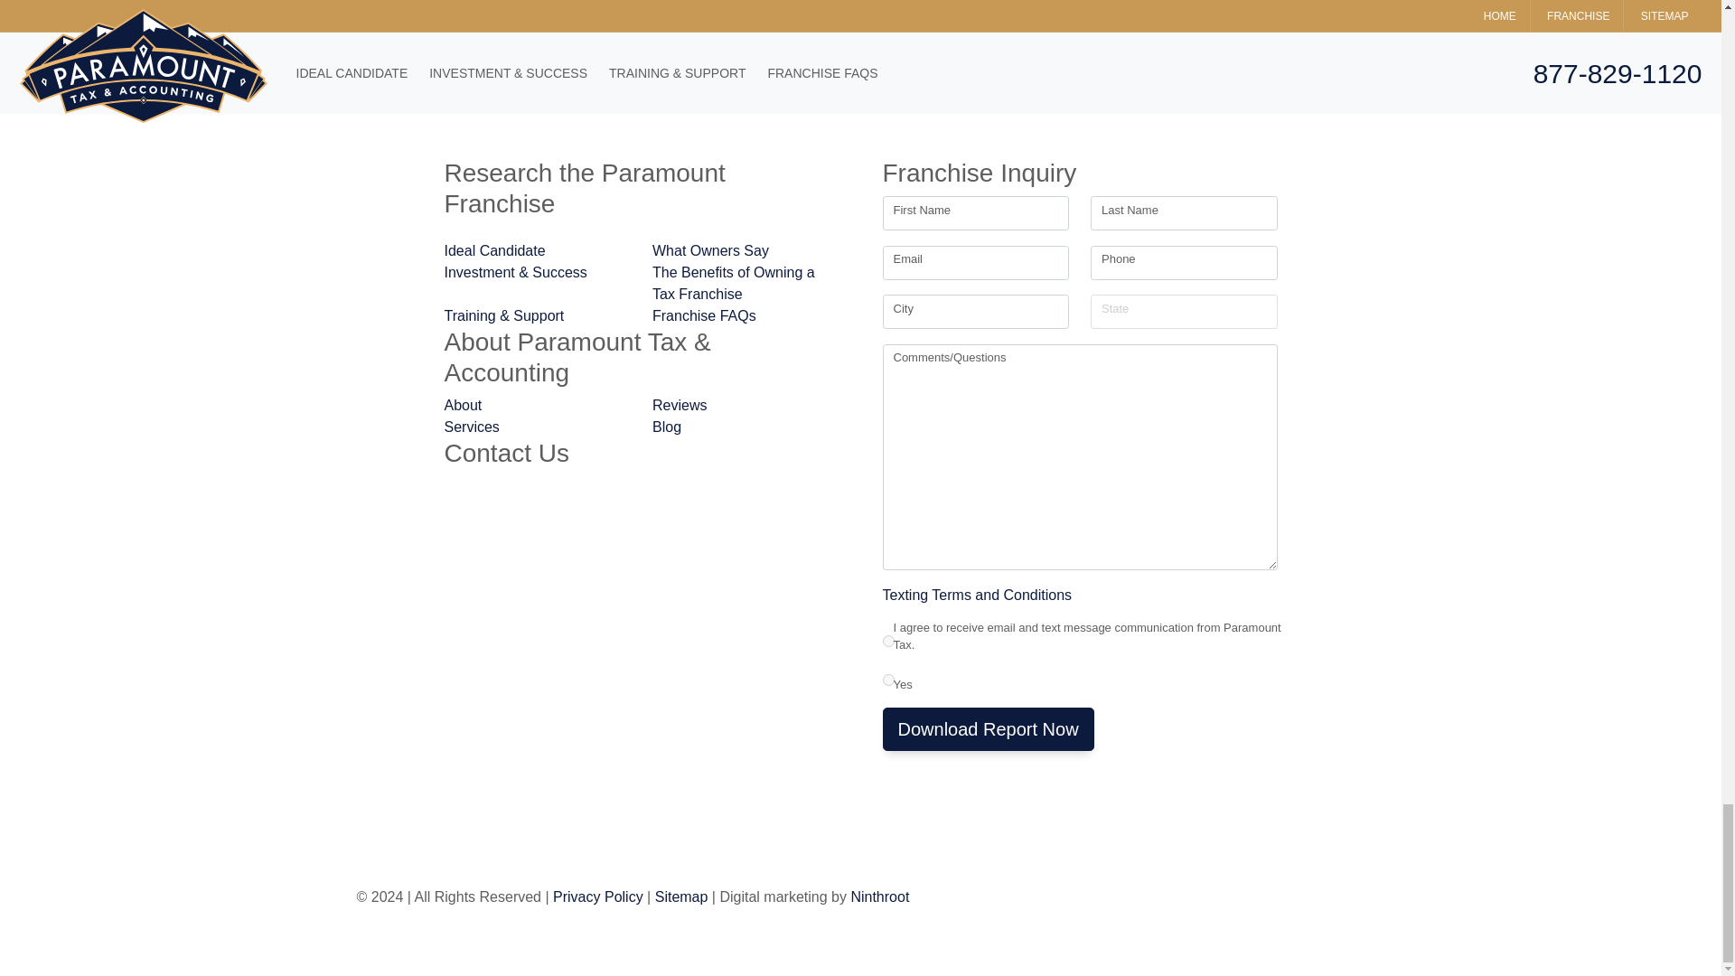 The width and height of the screenshot is (1735, 976). I want to click on yes, so click(887, 642).